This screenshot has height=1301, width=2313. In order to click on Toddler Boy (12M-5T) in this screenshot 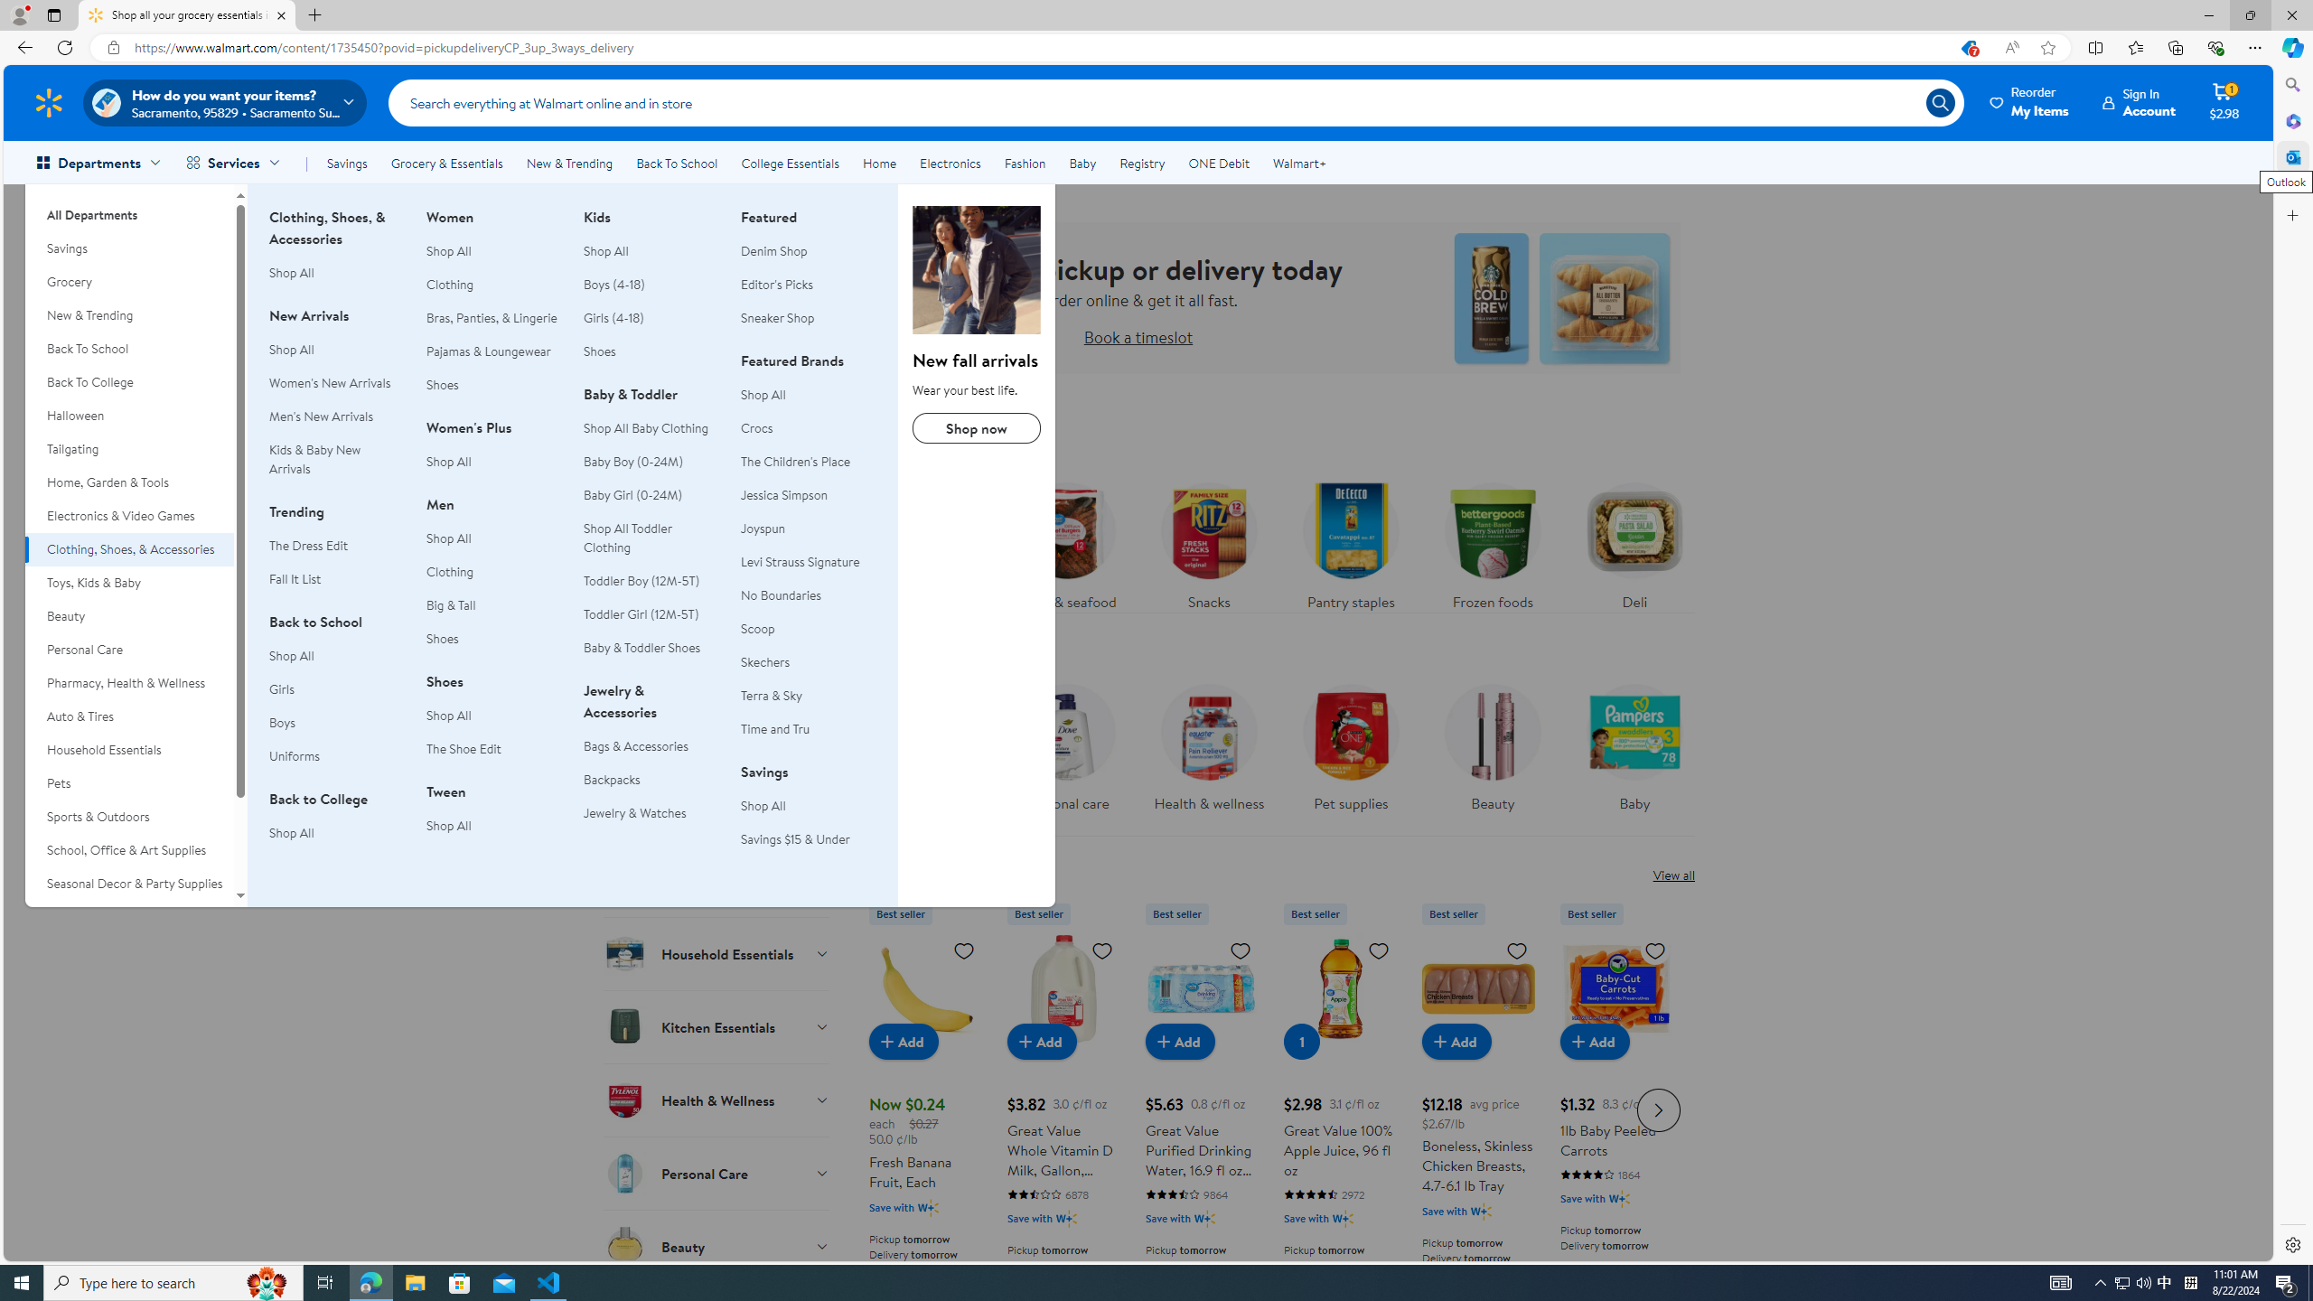, I will do `click(651, 581)`.